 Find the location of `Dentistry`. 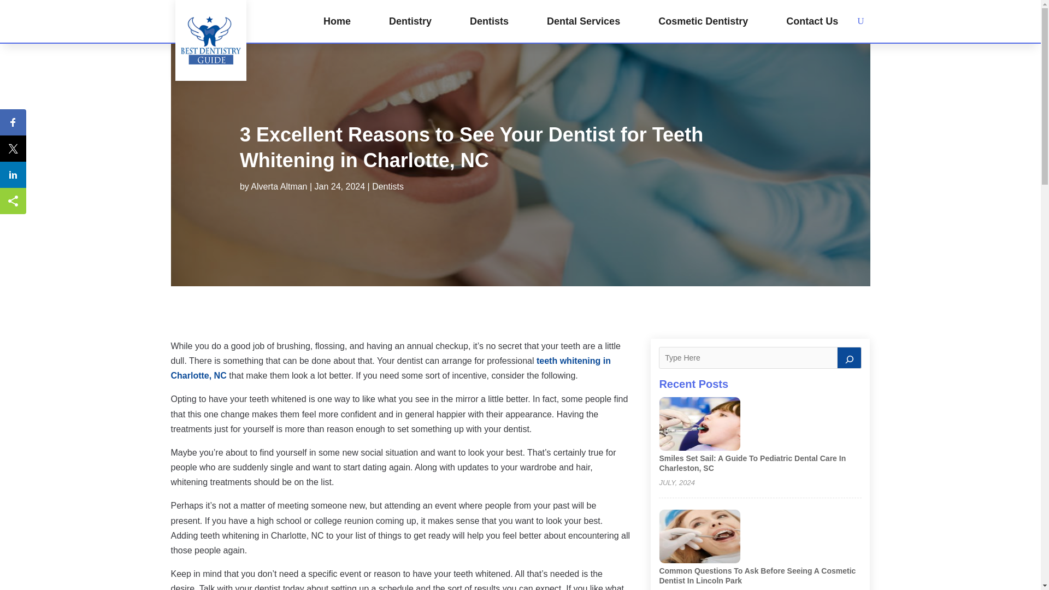

Dentistry is located at coordinates (410, 21).